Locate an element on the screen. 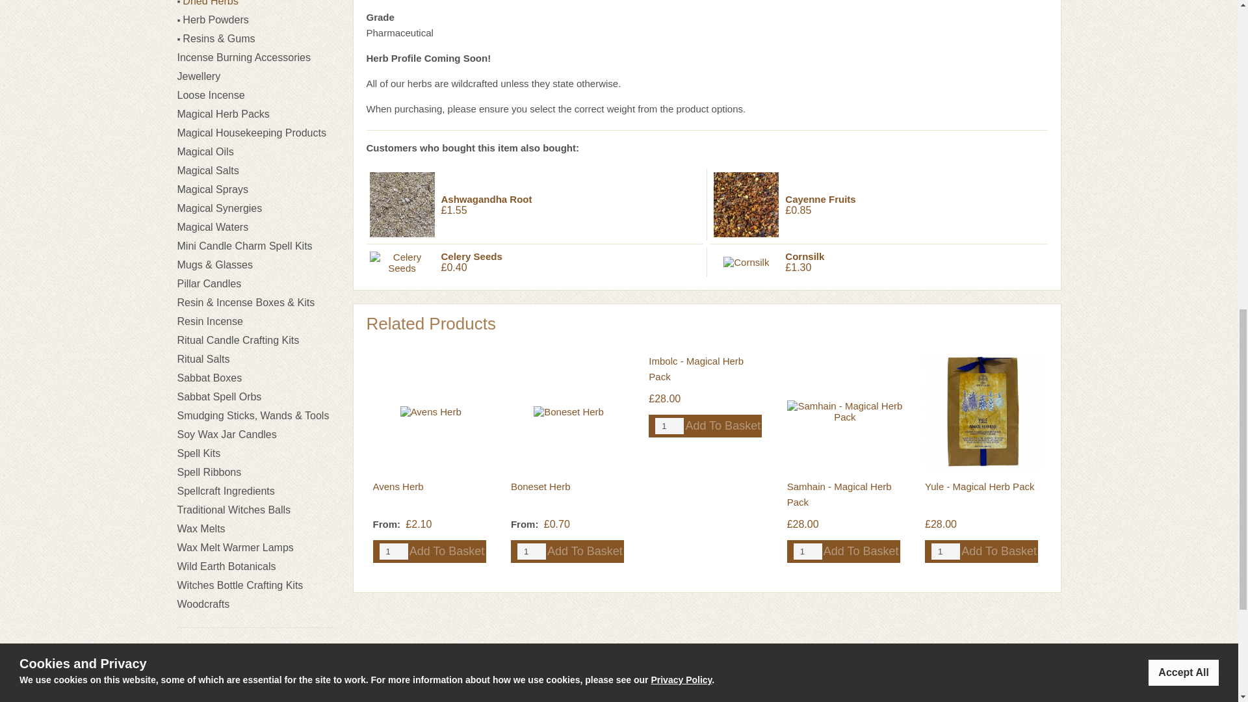 This screenshot has height=702, width=1248. Magical Sprays is located at coordinates (212, 189).